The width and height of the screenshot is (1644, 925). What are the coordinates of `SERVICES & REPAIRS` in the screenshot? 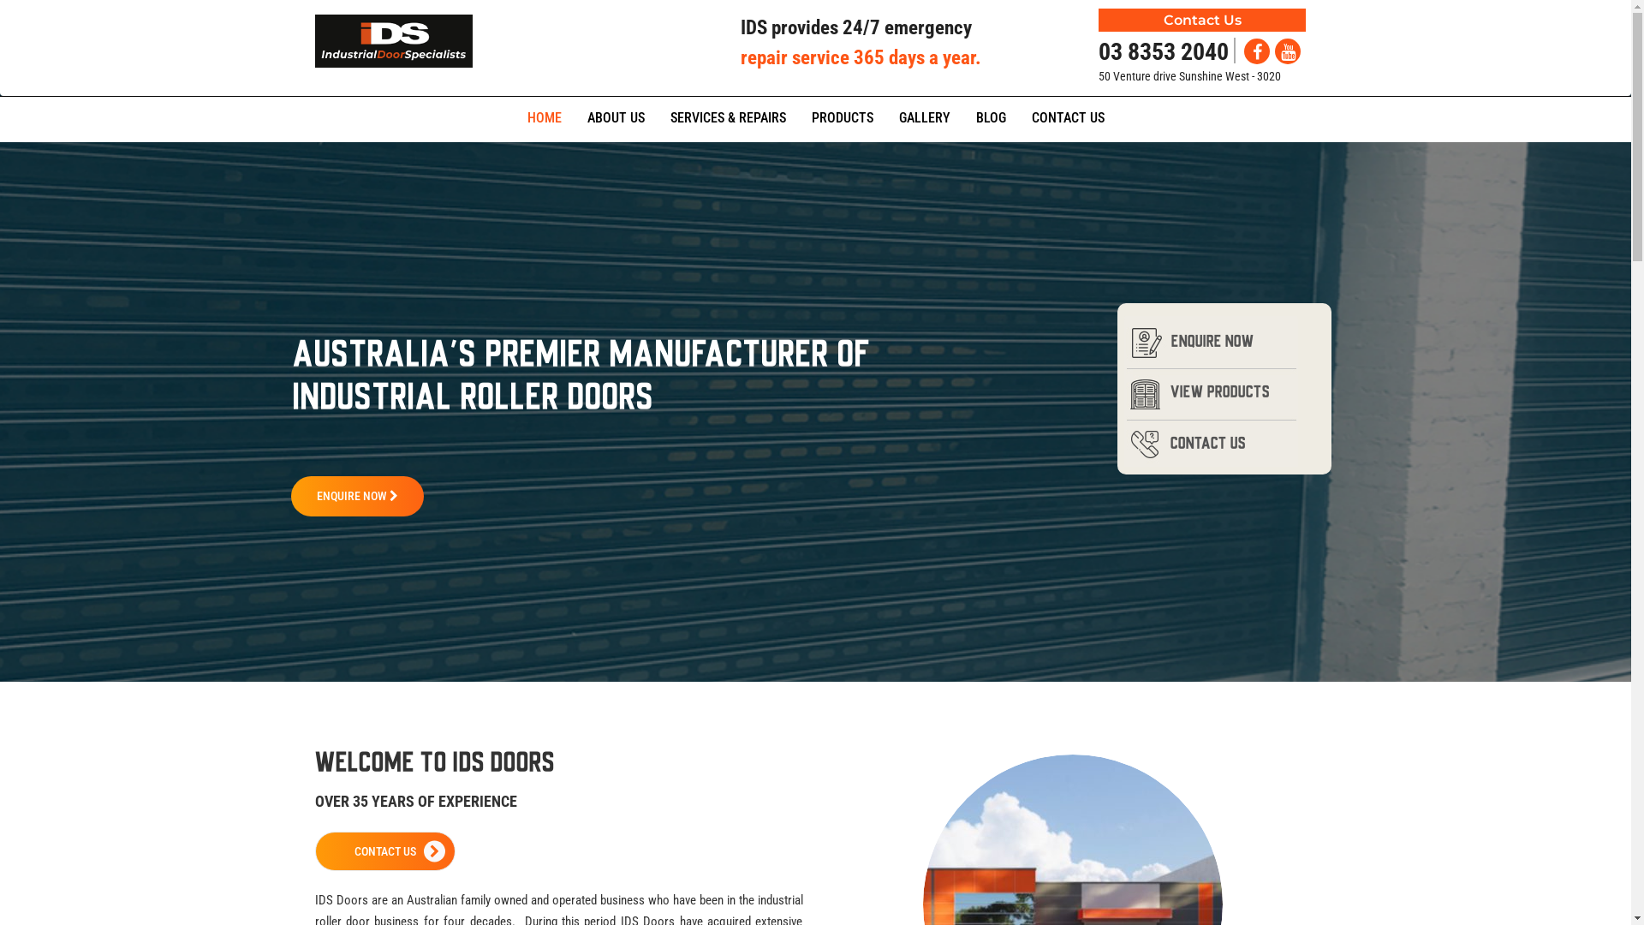 It's located at (728, 116).